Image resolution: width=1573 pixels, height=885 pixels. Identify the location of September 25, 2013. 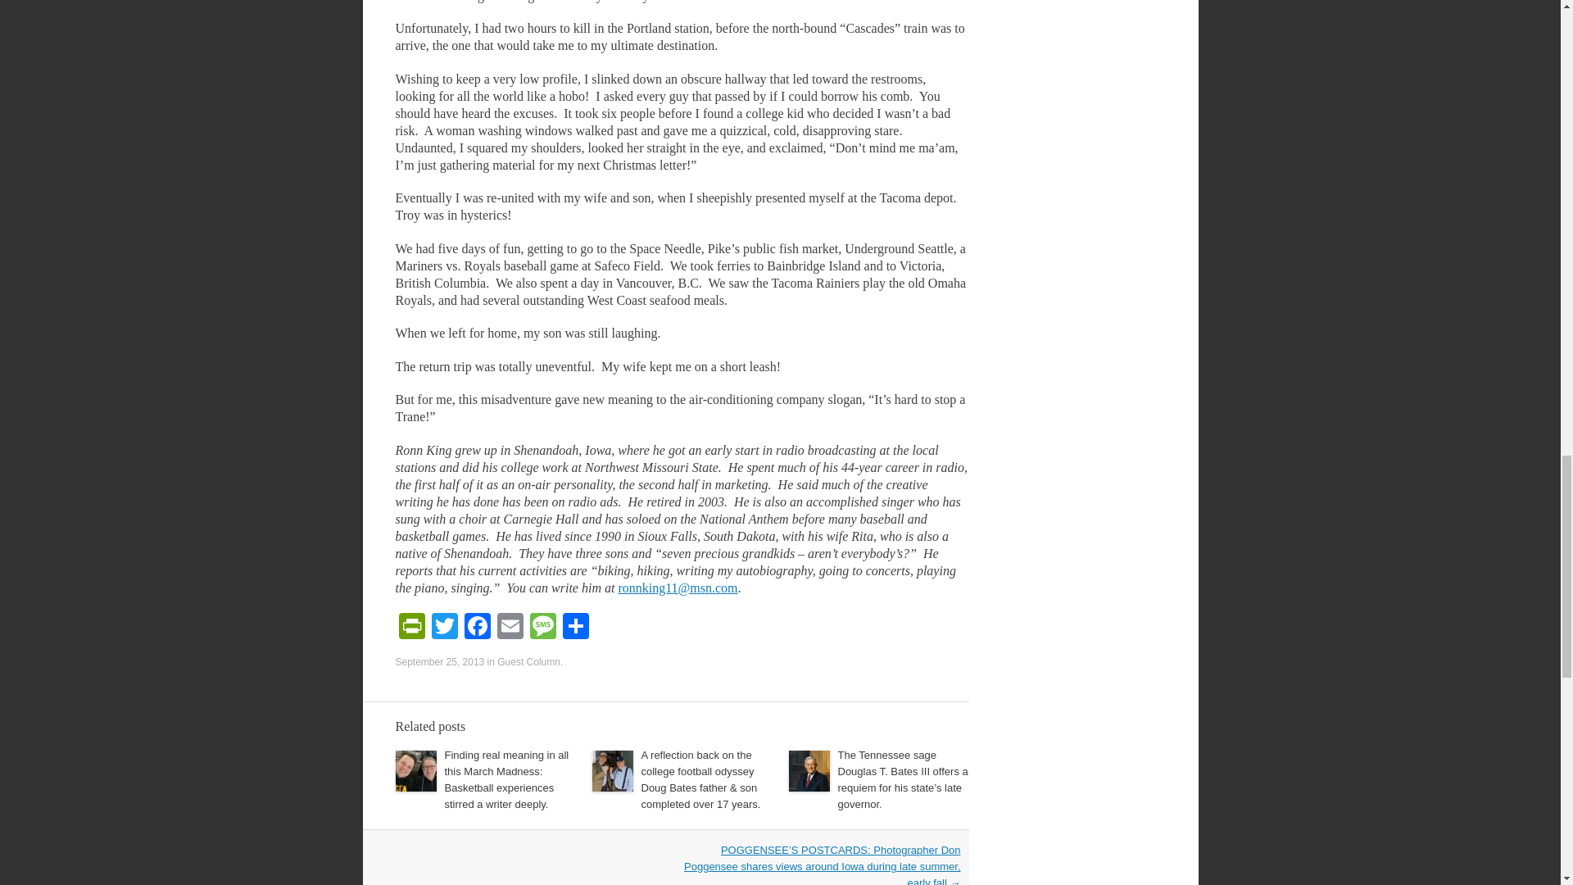
(439, 662).